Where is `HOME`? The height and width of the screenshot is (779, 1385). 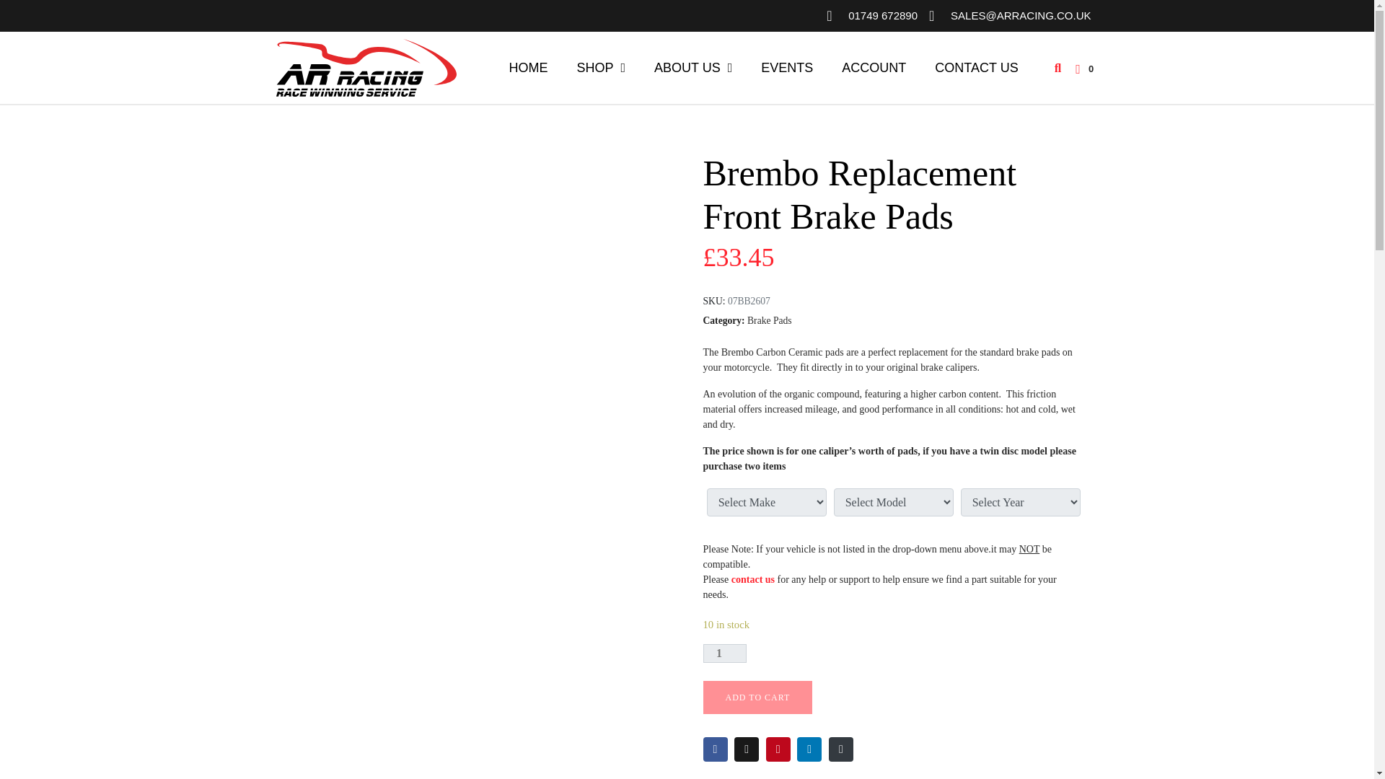
HOME is located at coordinates (528, 68).